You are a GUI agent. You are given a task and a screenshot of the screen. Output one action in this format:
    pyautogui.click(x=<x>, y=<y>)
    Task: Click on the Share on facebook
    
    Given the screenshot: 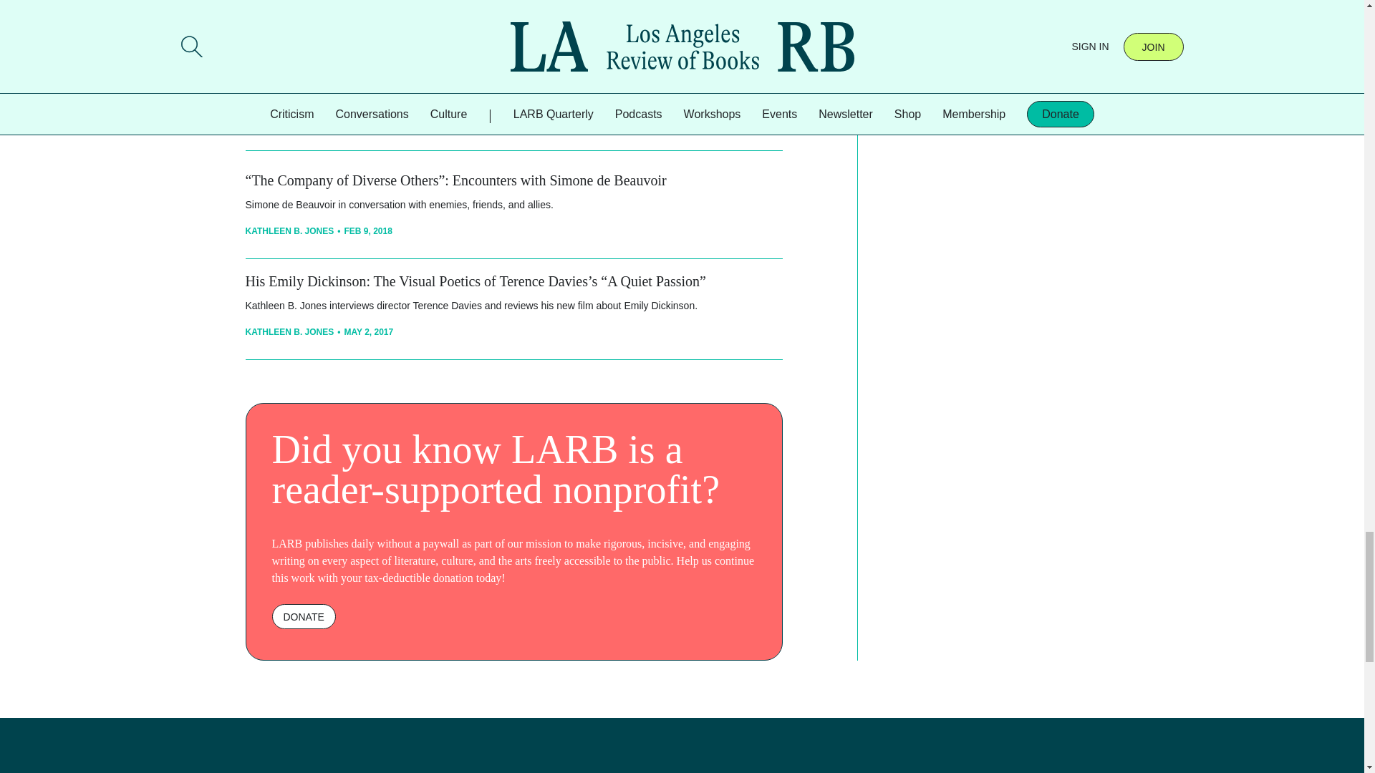 What is the action you would take?
    pyautogui.click(x=431, y=39)
    